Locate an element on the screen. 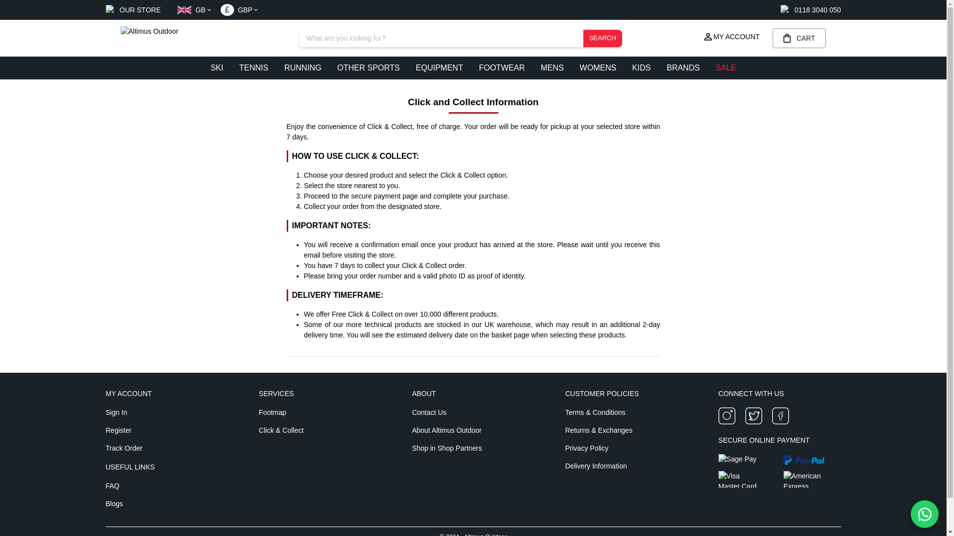  Footmap is located at coordinates (320, 412).